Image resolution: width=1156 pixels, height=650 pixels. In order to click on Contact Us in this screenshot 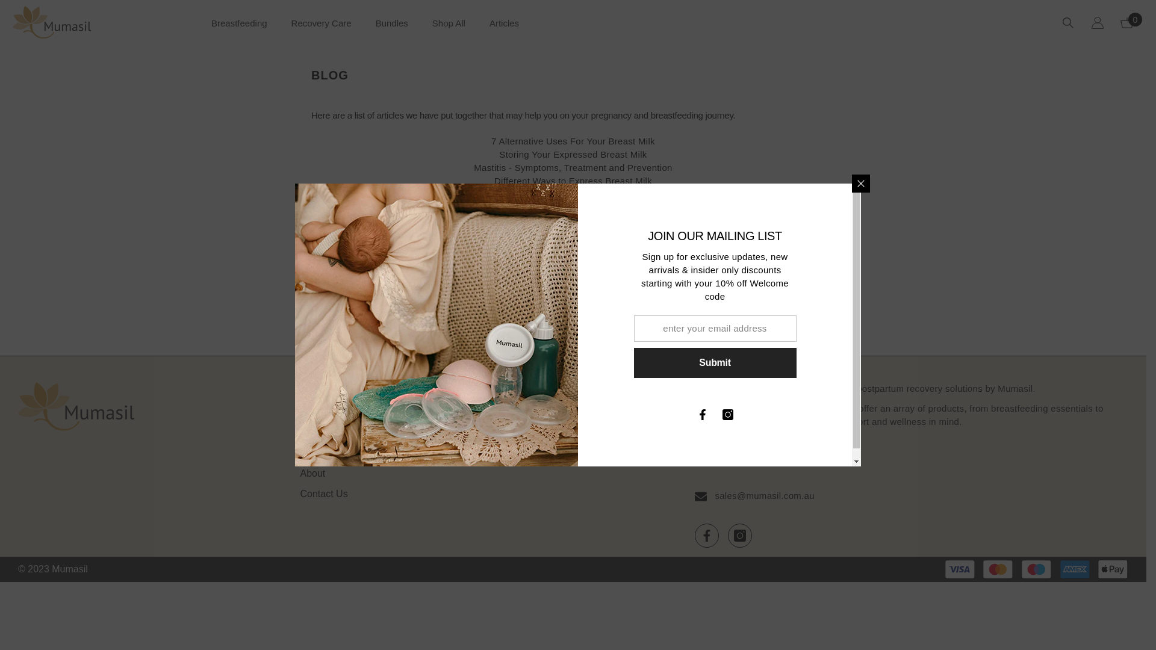, I will do `click(324, 494)`.